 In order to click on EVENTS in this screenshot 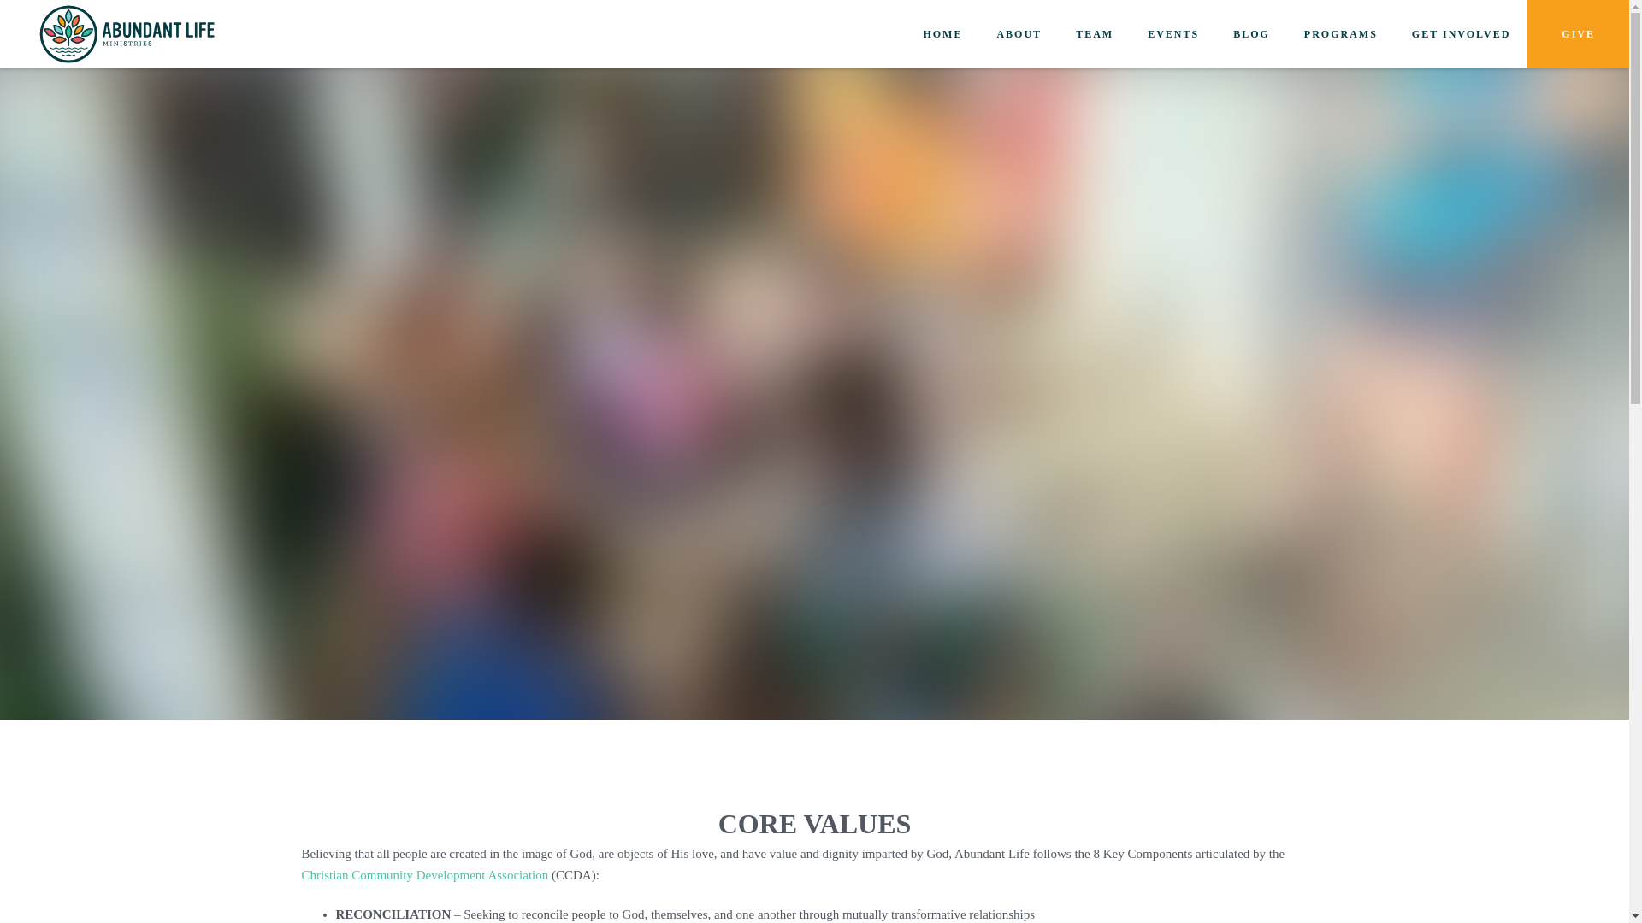, I will do `click(1173, 34)`.